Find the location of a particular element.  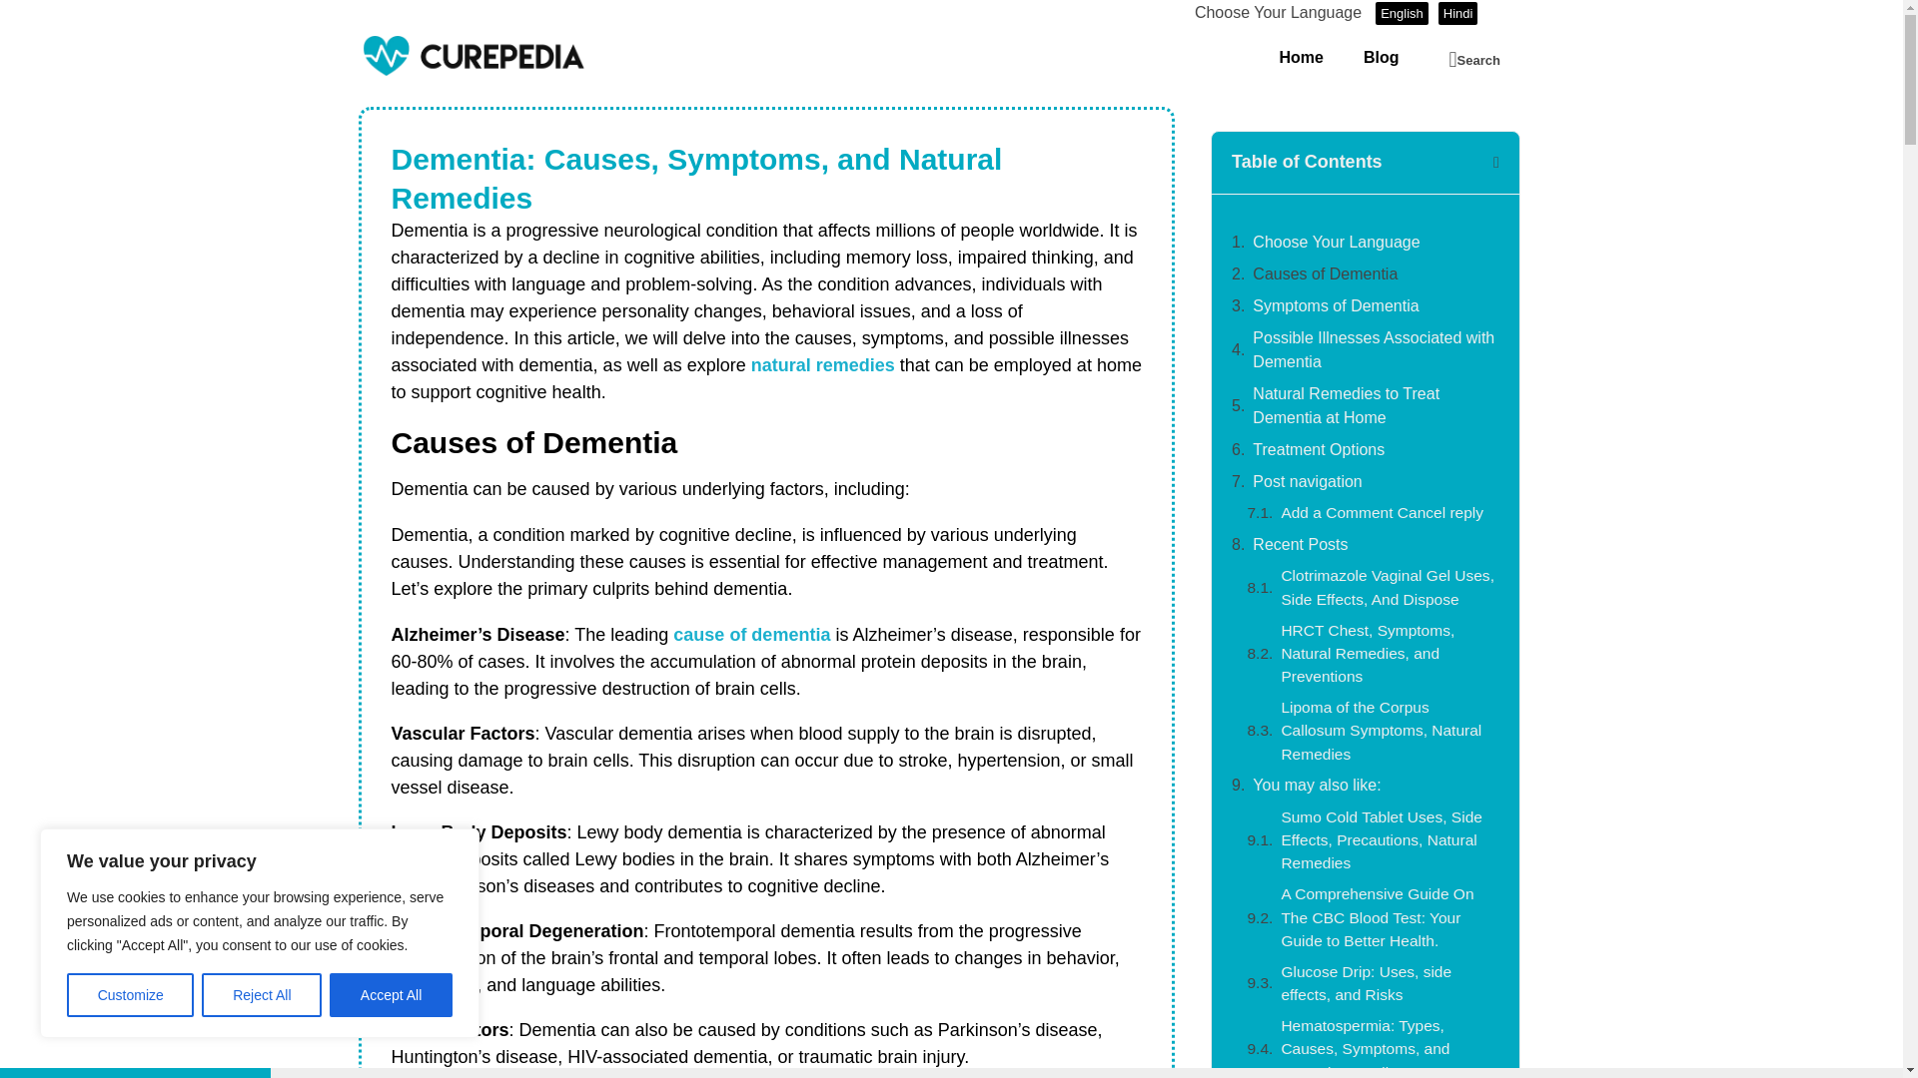

Treatment Options  is located at coordinates (1321, 449).